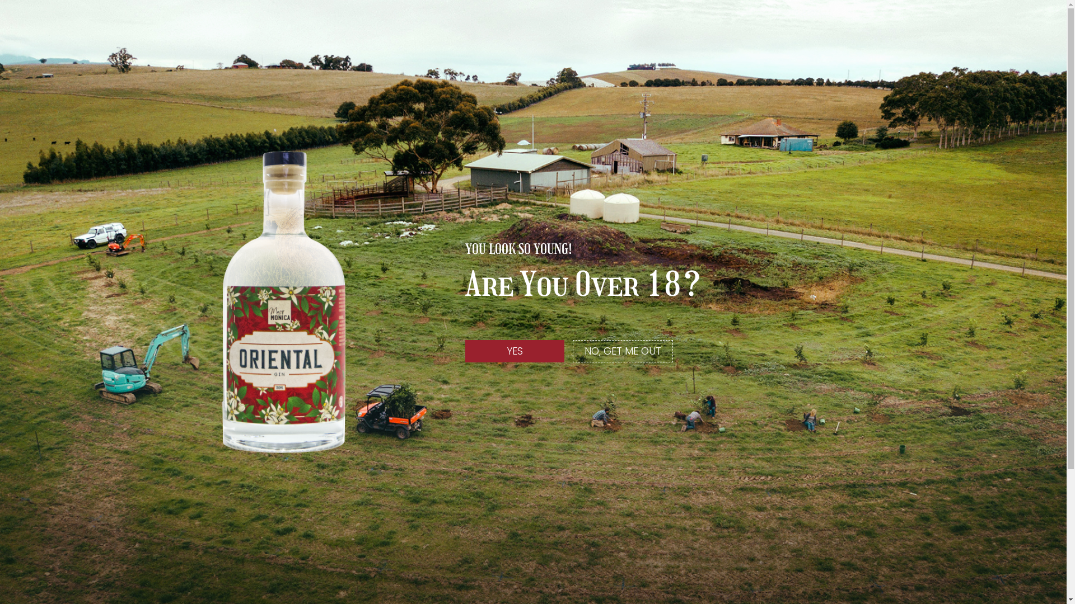 The width and height of the screenshot is (1075, 604). Describe the element at coordinates (232, 417) in the screenshot. I see `info@marymonica.com.au` at that location.